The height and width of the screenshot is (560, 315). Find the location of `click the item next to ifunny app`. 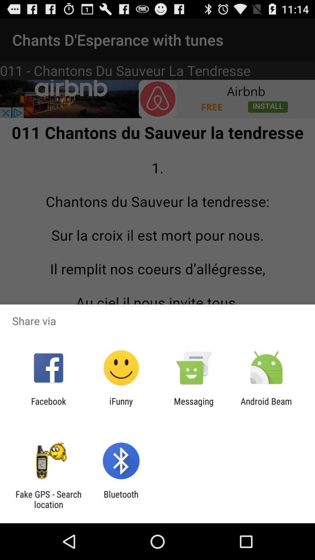

click the item next to ifunny app is located at coordinates (194, 406).